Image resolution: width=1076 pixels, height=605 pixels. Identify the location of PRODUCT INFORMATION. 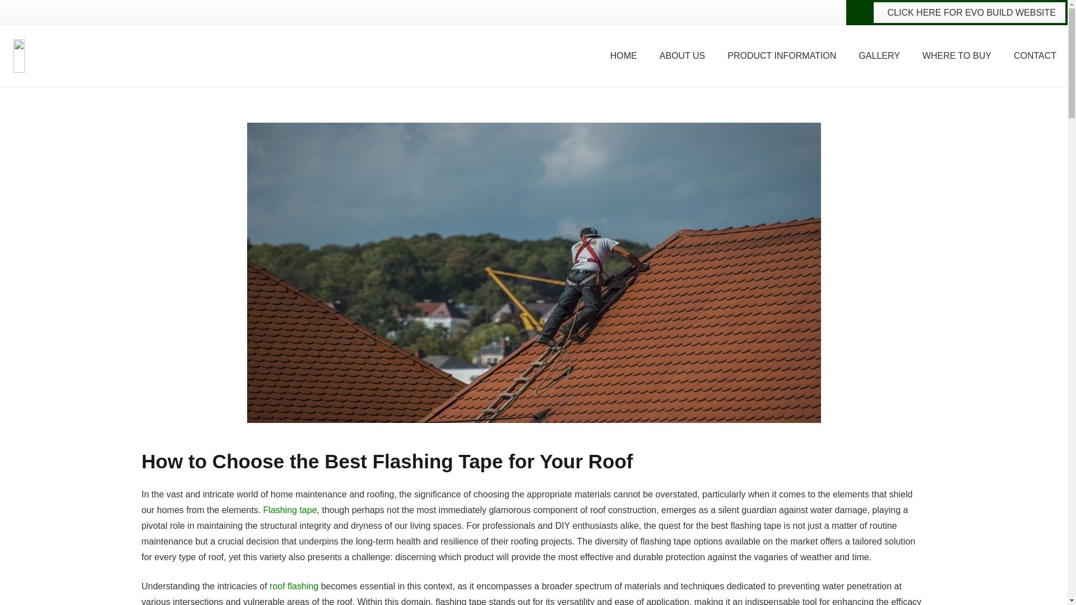
(782, 56).